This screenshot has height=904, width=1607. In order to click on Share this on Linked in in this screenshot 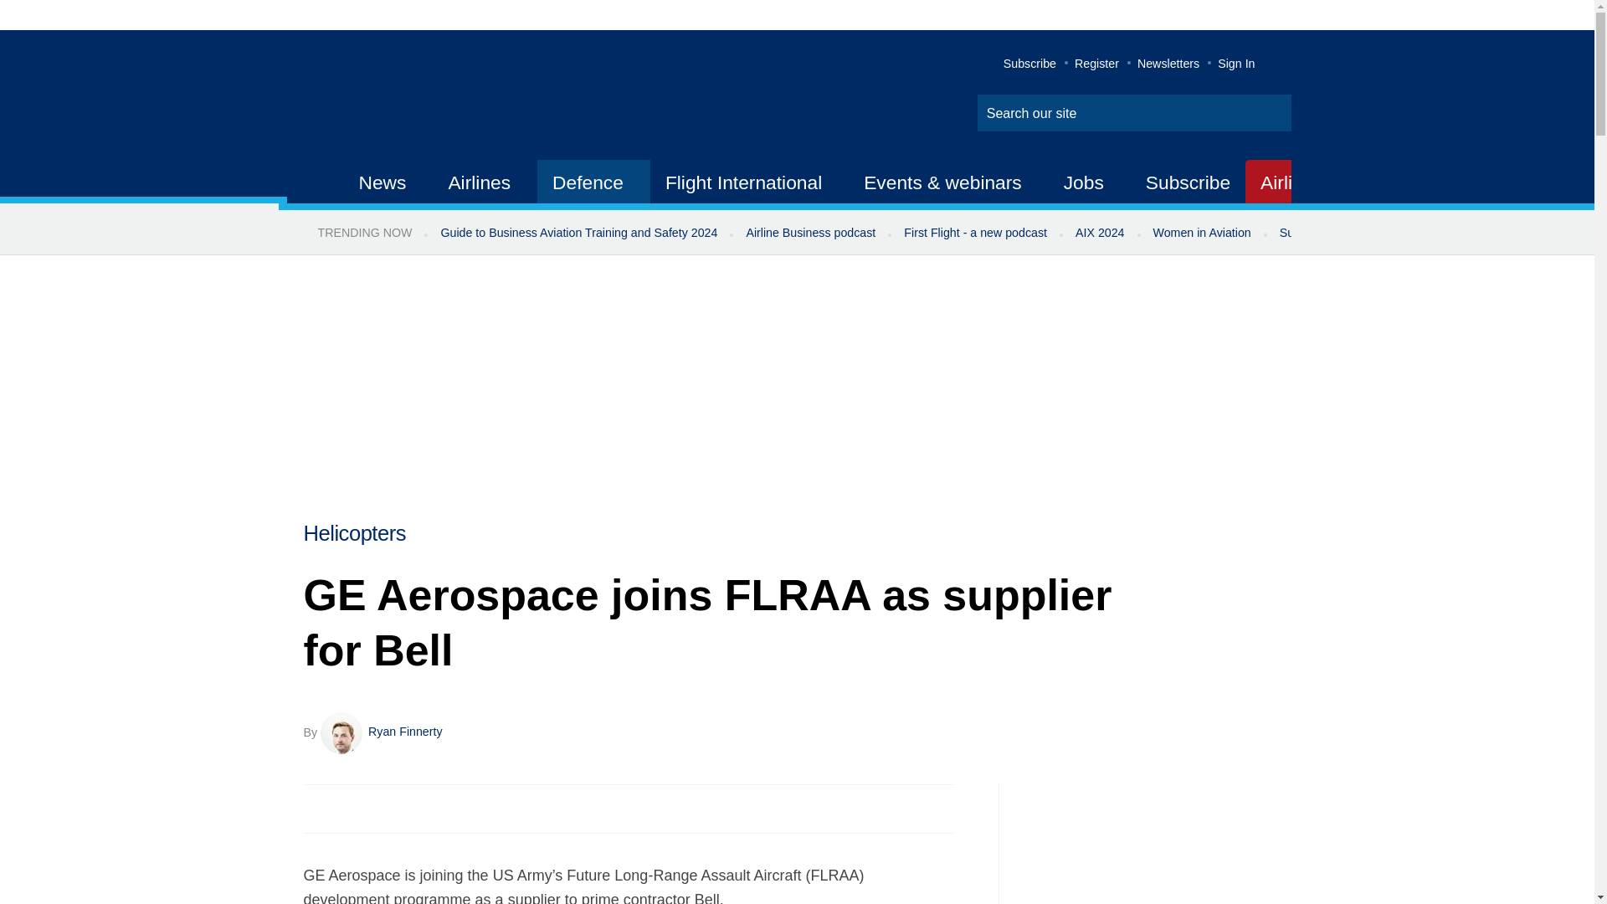, I will do `click(389, 809)`.